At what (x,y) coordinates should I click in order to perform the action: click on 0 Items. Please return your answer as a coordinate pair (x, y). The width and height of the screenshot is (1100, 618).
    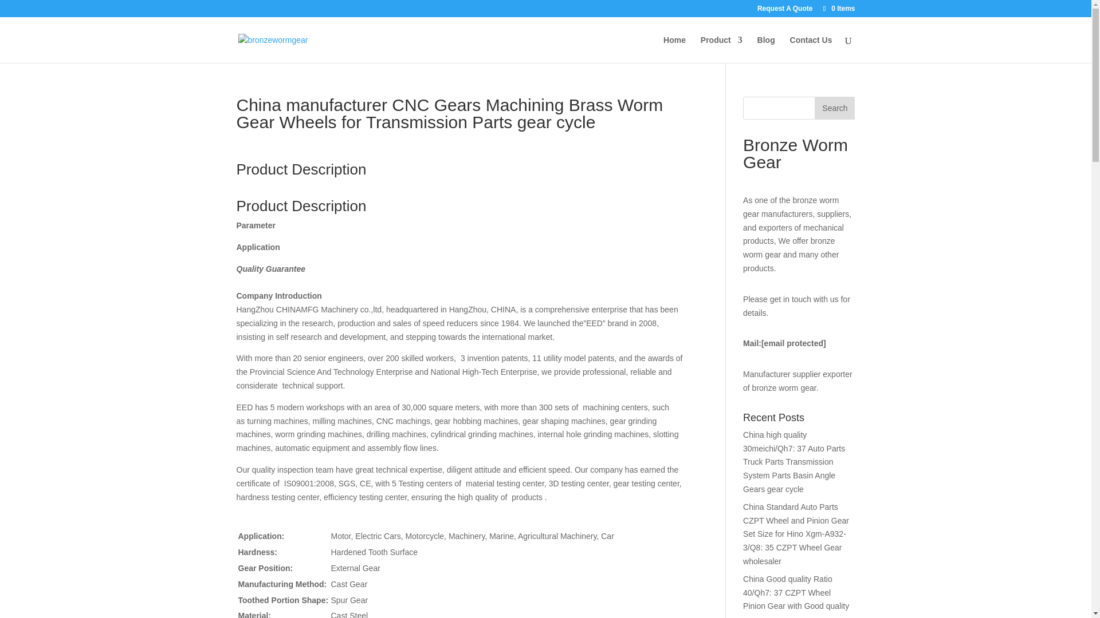
    Looking at the image, I should click on (838, 8).